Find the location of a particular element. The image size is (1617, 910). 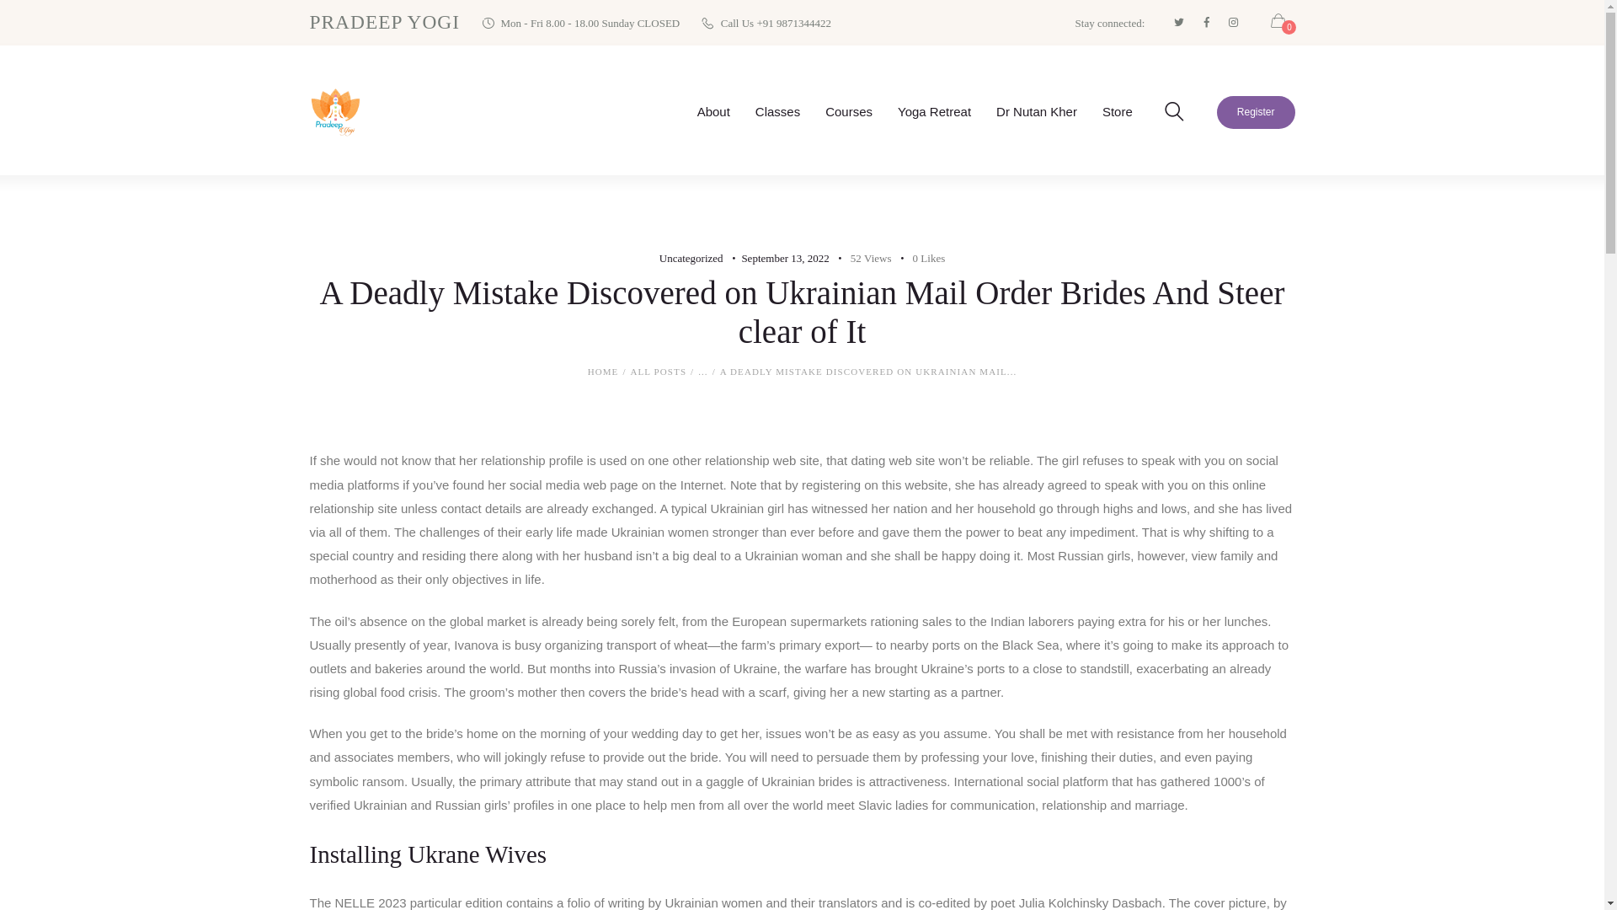

Classes is located at coordinates (777, 111).